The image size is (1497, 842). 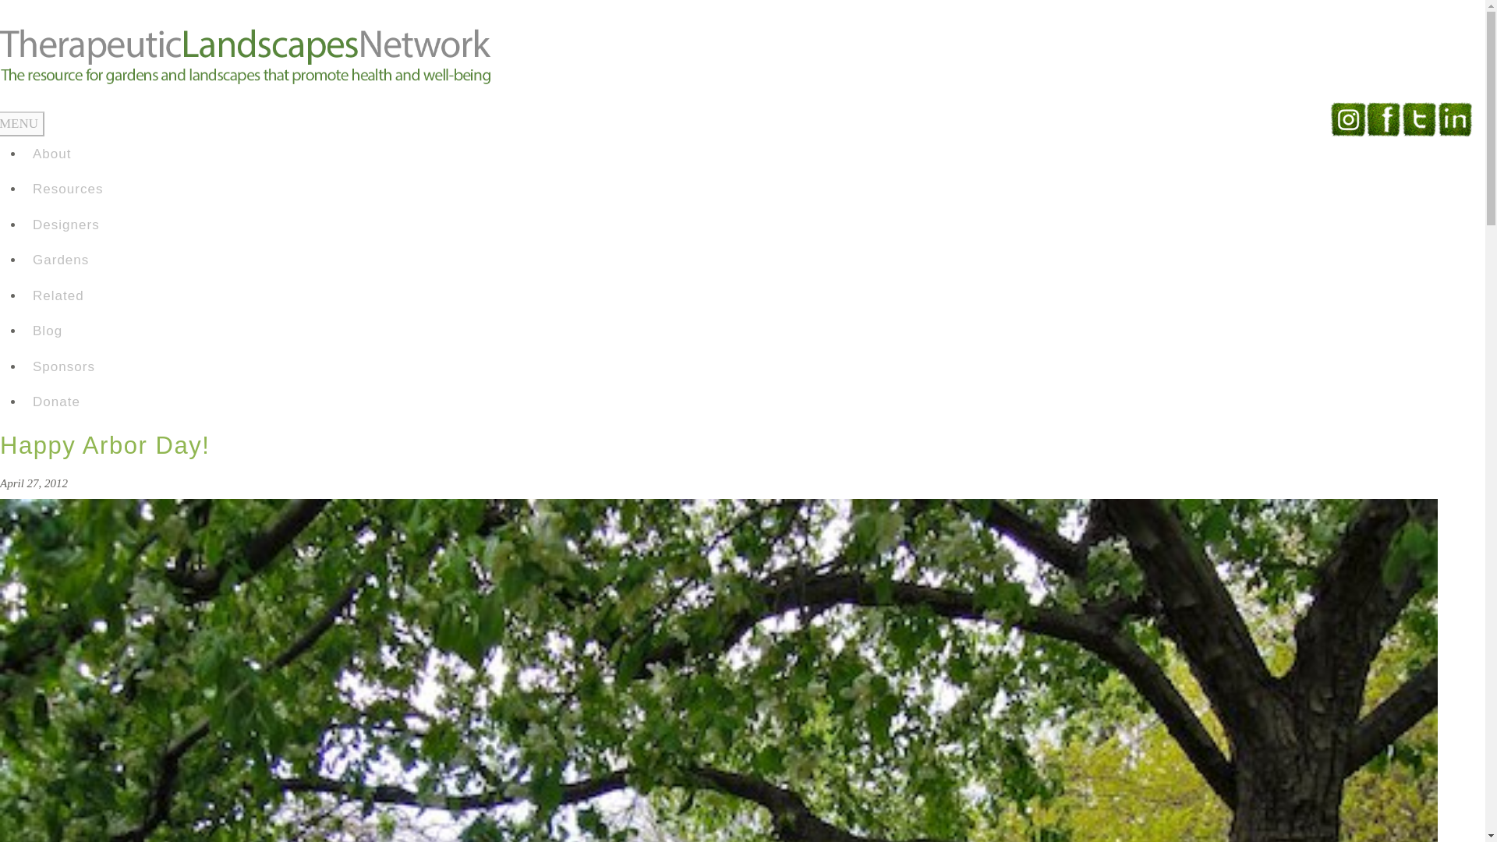 What do you see at coordinates (67, 402) in the screenshot?
I see `Donate` at bounding box center [67, 402].